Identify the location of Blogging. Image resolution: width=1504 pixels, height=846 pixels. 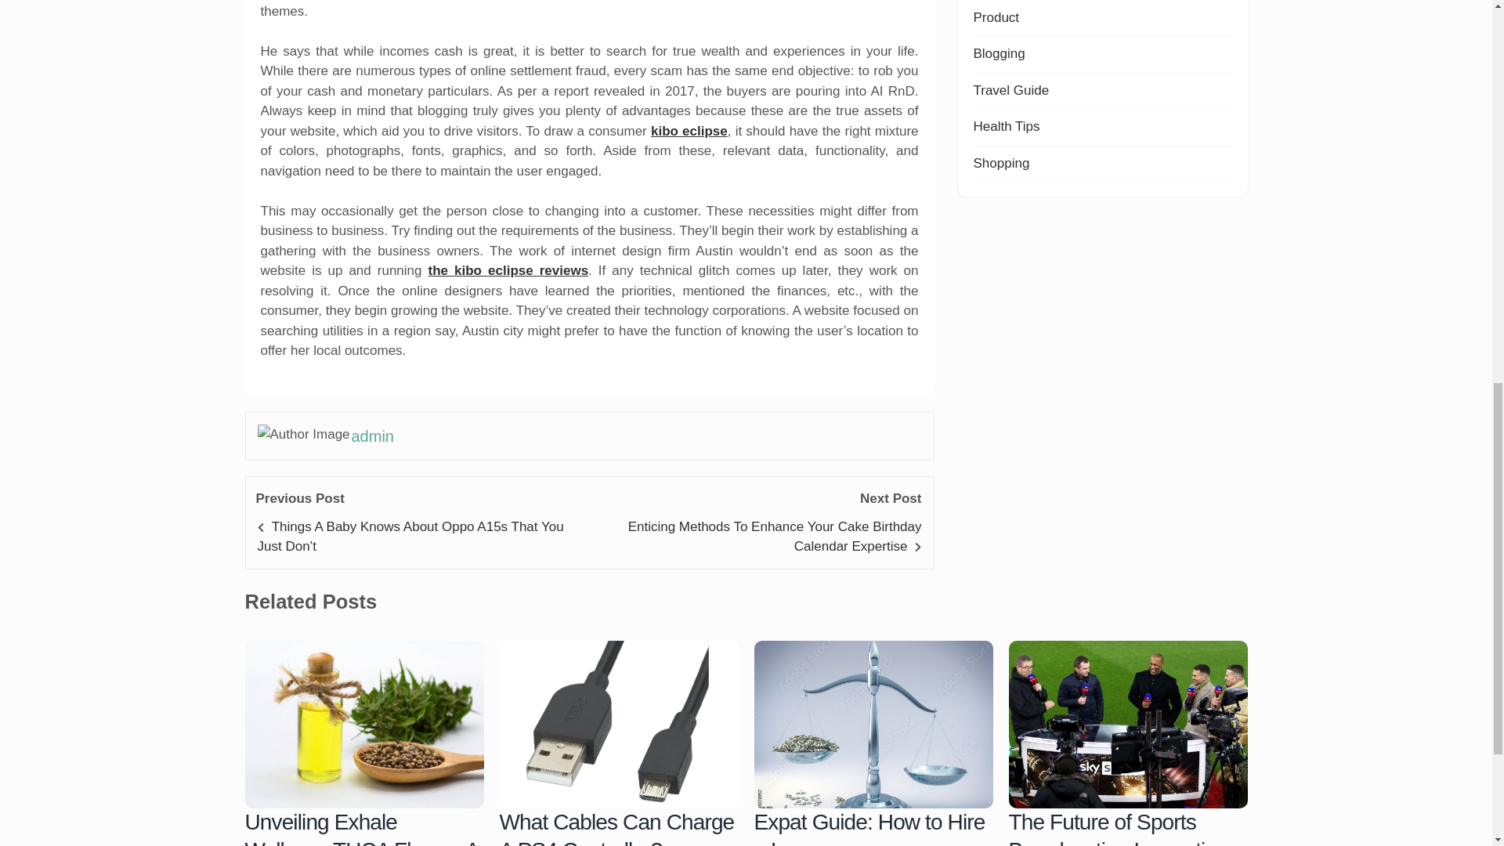
(998, 53).